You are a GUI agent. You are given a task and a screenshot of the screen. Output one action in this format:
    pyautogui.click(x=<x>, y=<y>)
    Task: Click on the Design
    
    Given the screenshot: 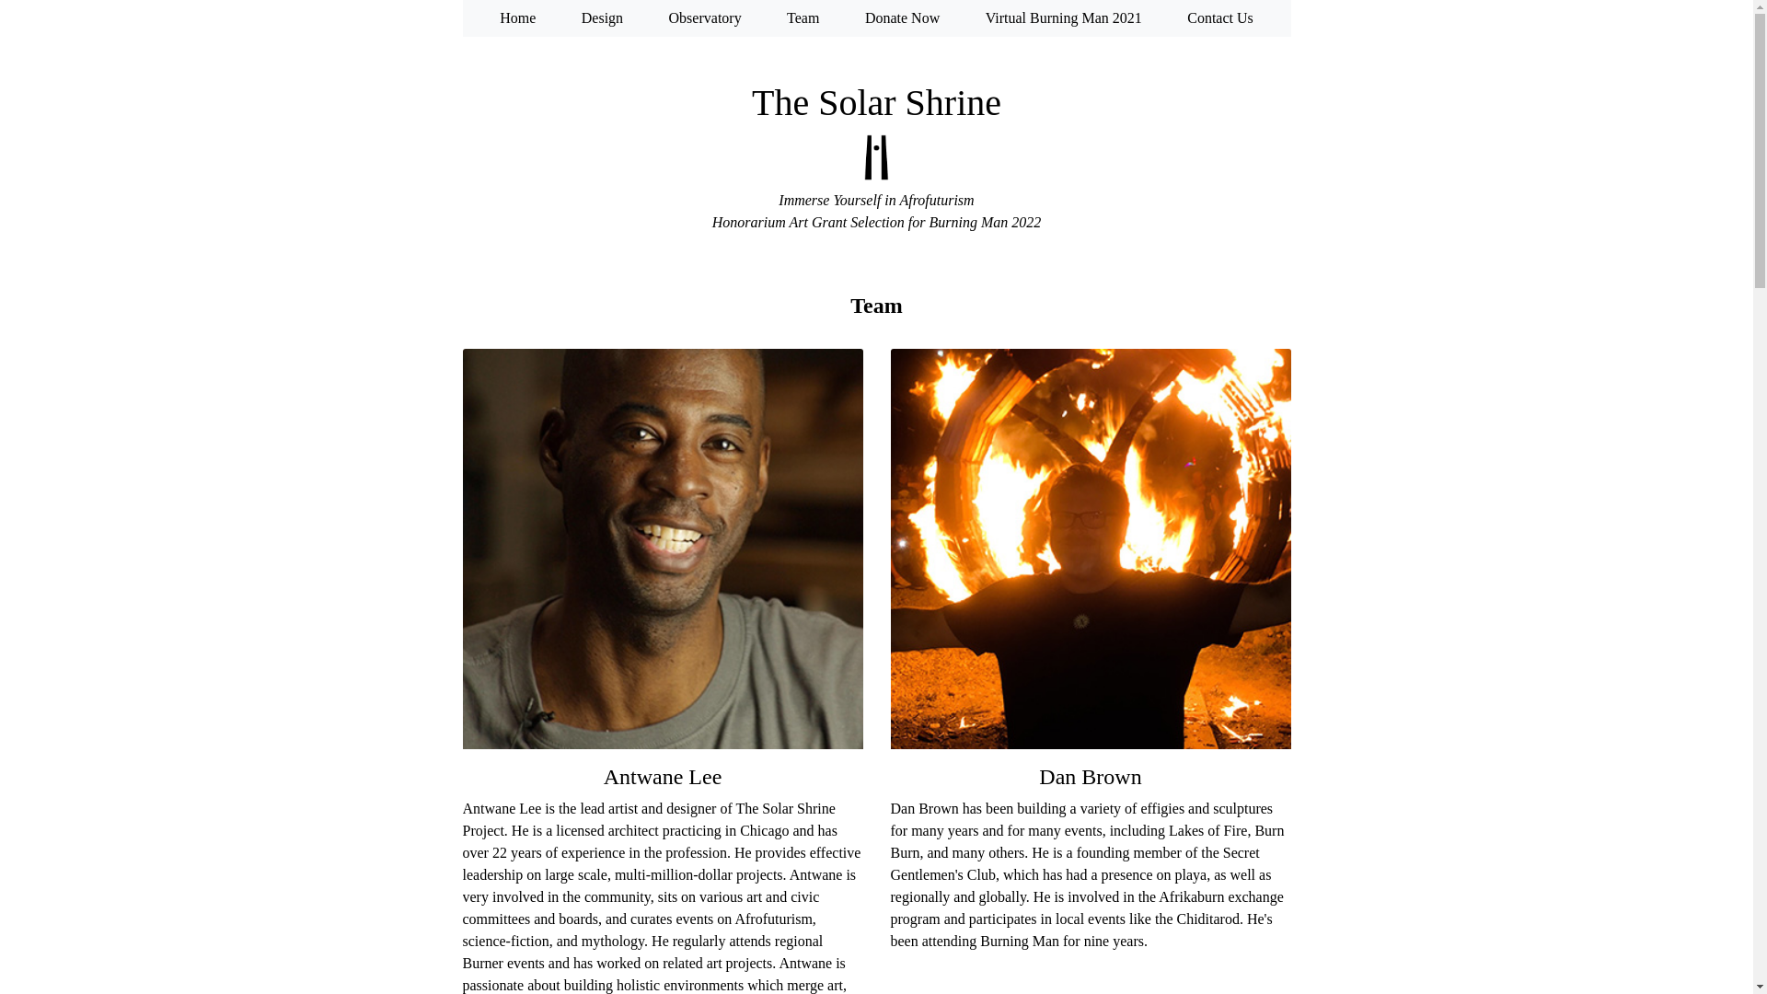 What is the action you would take?
    pyautogui.click(x=602, y=17)
    